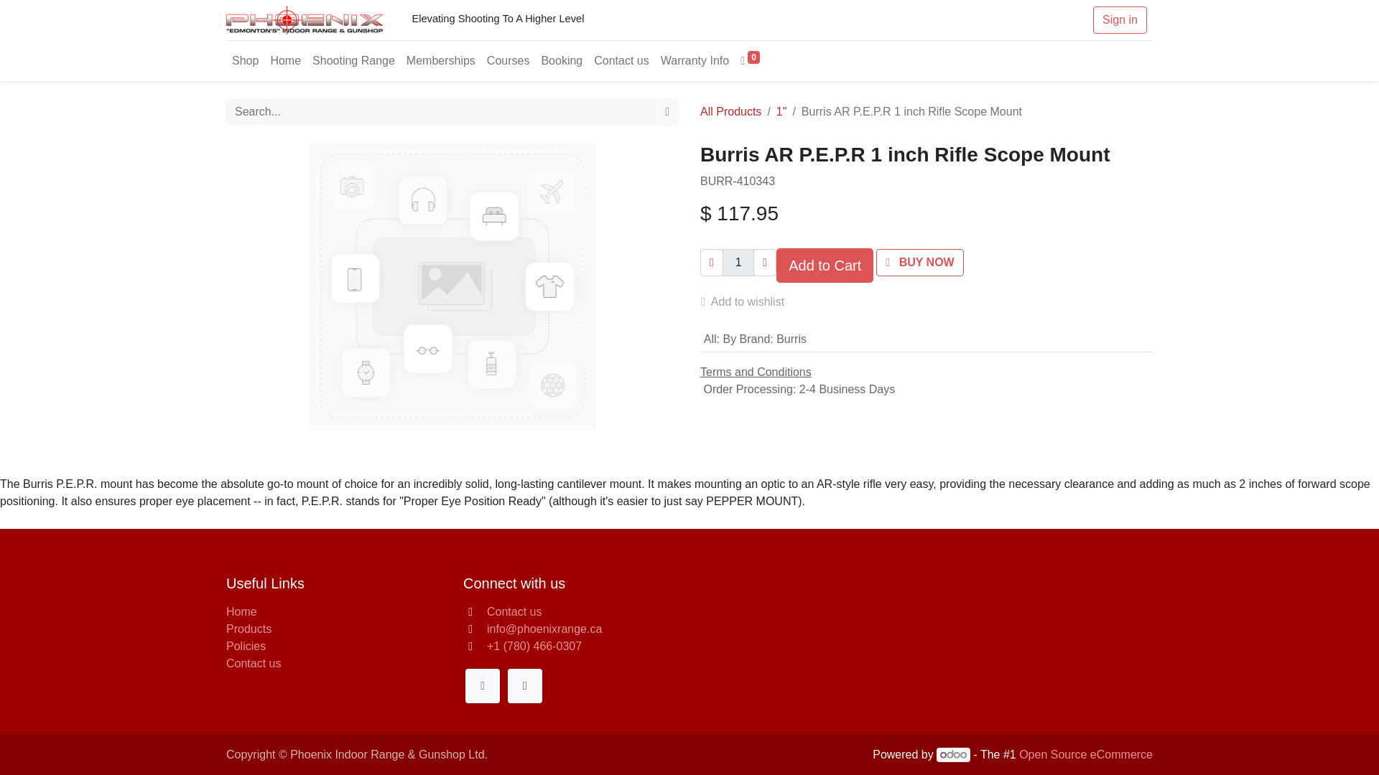 Image resolution: width=1379 pixels, height=775 pixels. What do you see at coordinates (249, 629) in the screenshot?
I see `Products` at bounding box center [249, 629].